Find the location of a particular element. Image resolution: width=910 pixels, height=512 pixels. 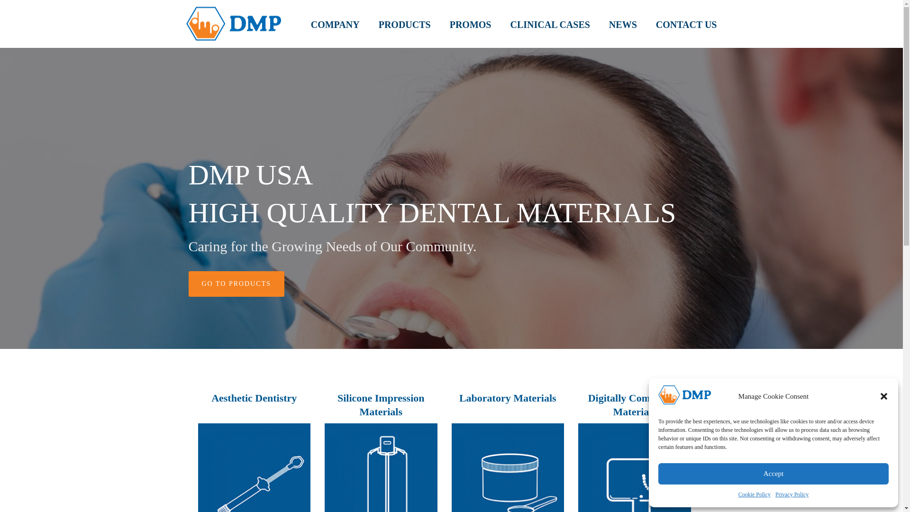

CLINICAL CASES is located at coordinates (550, 24).